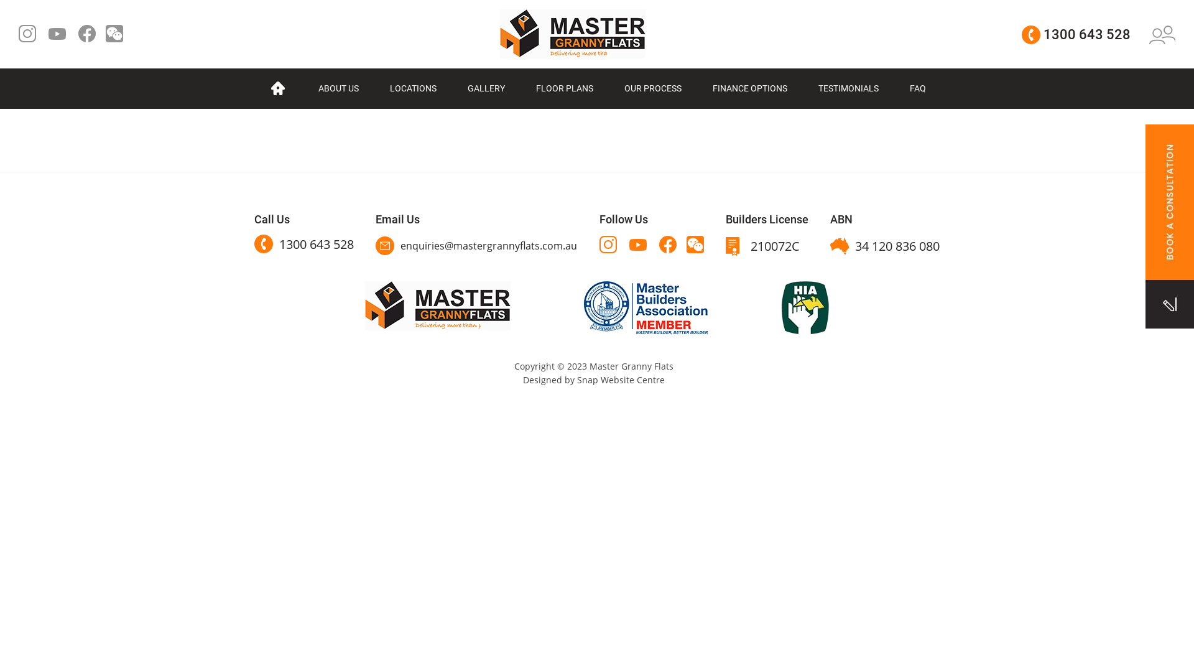  Describe the element at coordinates (695, 245) in the screenshot. I see `Wechat` at that location.